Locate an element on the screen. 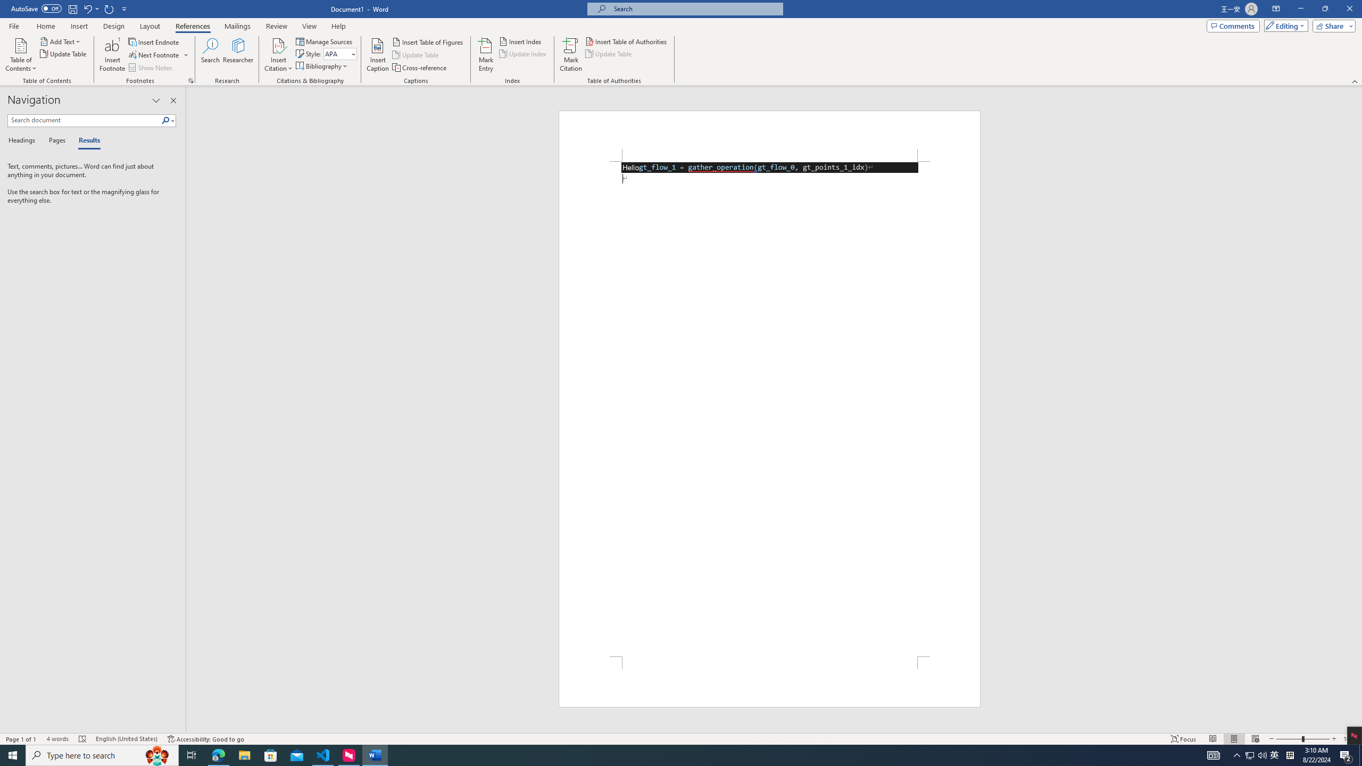 The height and width of the screenshot is (766, 1362). Page 1 content is located at coordinates (769, 409).